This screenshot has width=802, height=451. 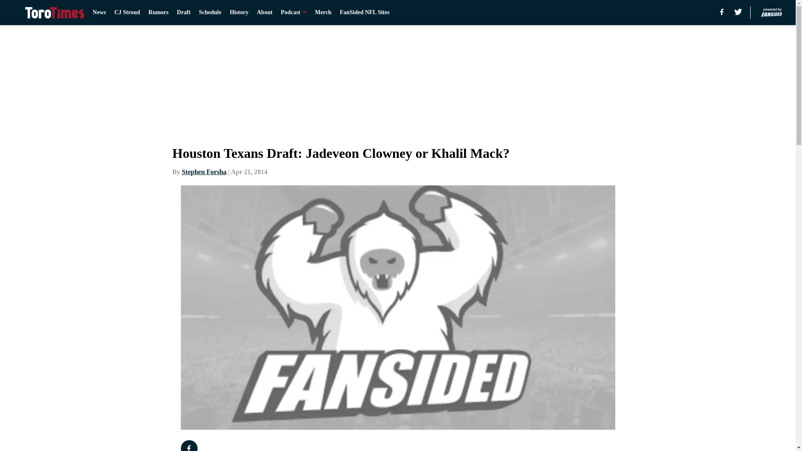 I want to click on CJ Stroud, so click(x=127, y=13).